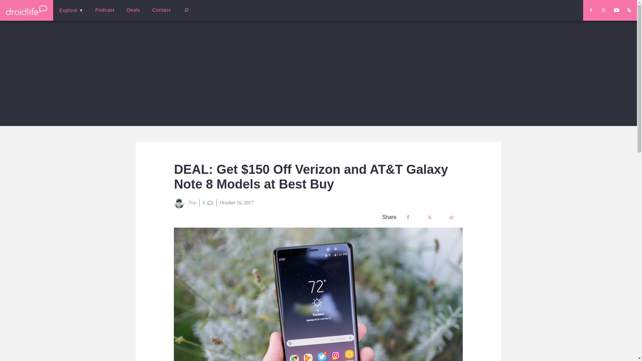 The height and width of the screenshot is (361, 642). I want to click on Droid Life on YouTube, so click(617, 10).